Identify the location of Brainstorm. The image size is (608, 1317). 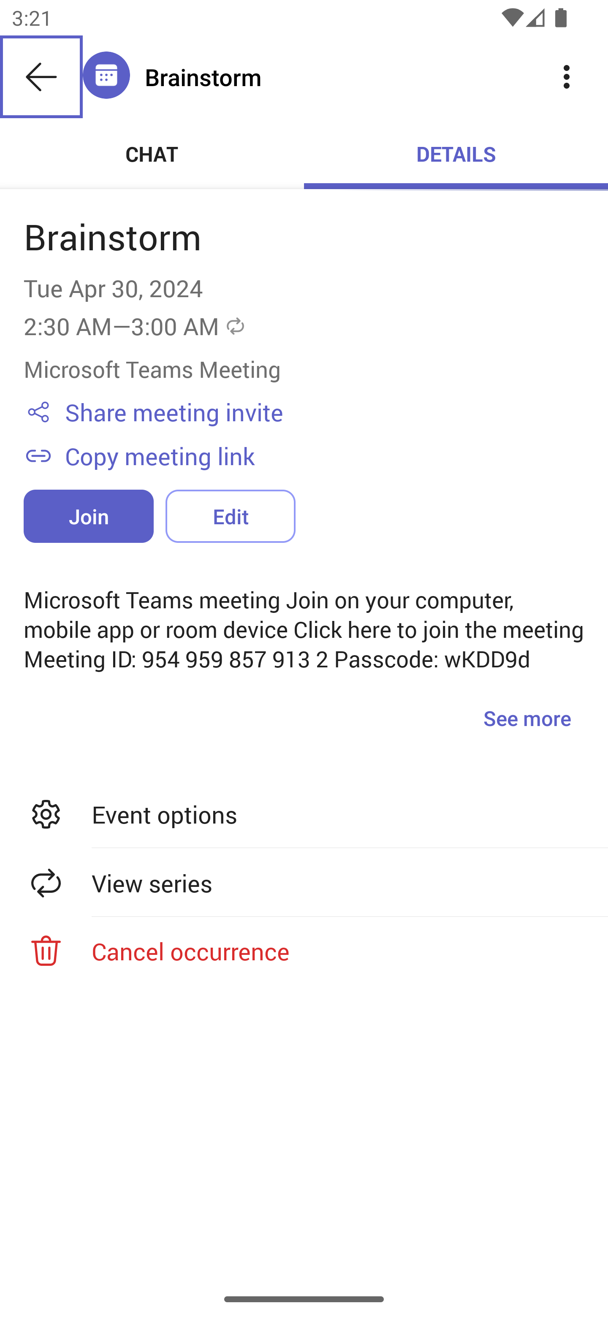
(335, 77).